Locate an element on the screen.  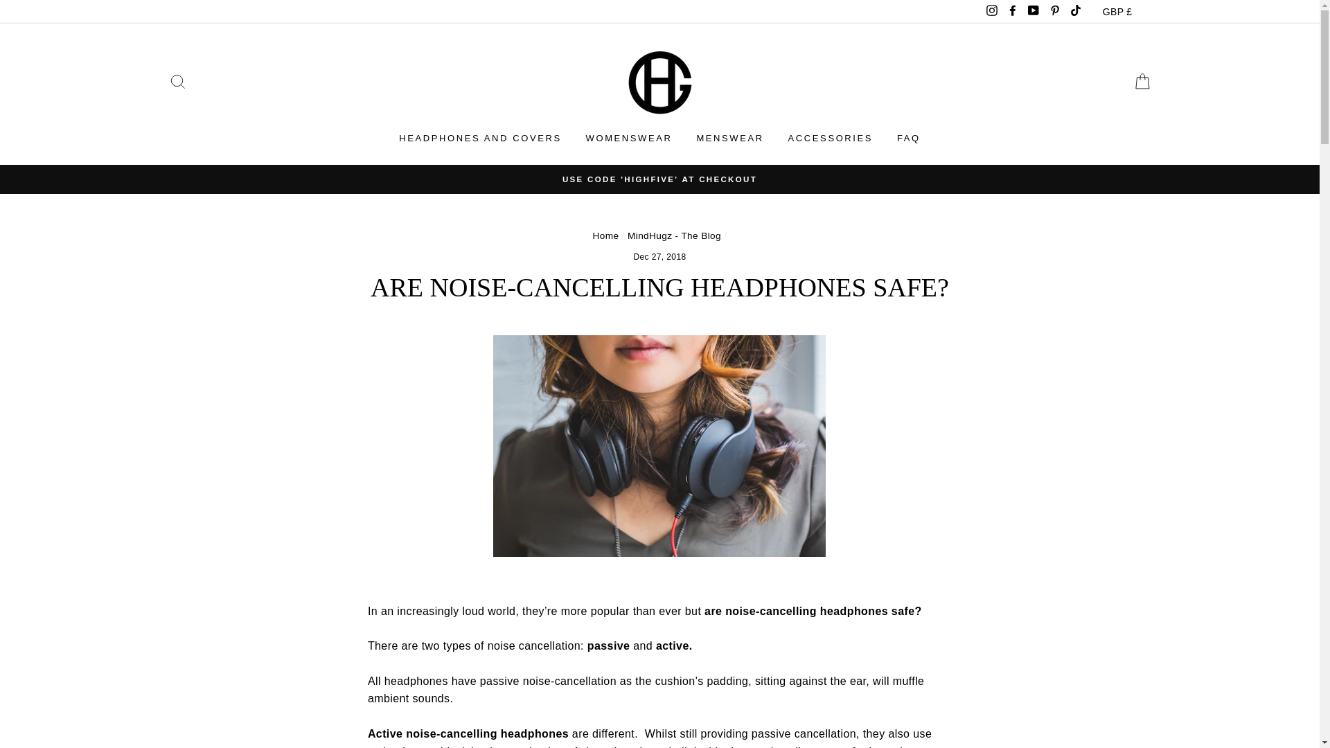
Back to the frontpage is located at coordinates (606, 235).